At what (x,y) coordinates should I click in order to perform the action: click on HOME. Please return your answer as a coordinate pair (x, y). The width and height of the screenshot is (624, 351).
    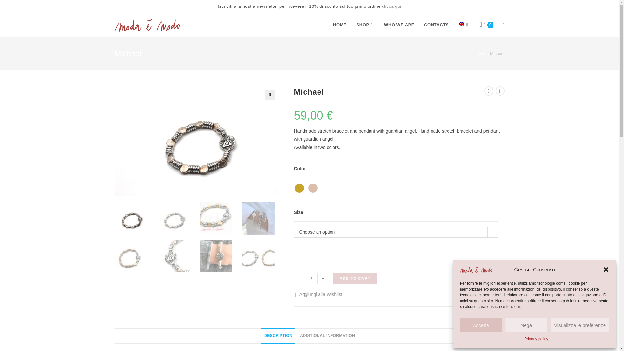
    Looking at the image, I should click on (339, 25).